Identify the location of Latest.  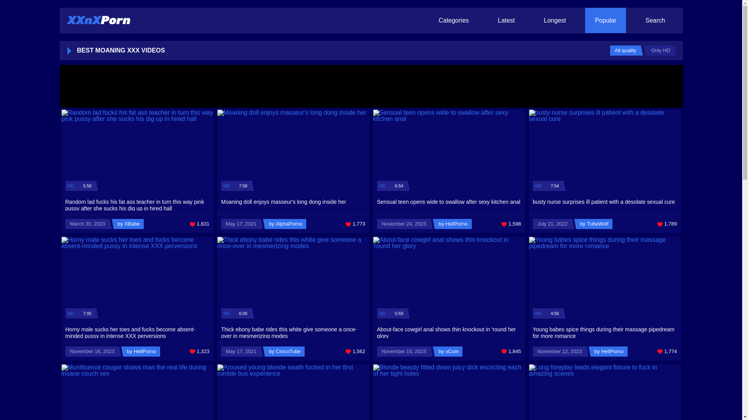
(506, 20).